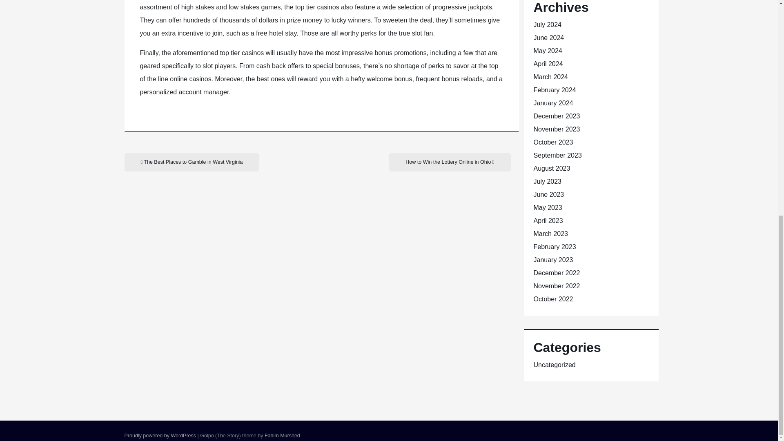  Describe the element at coordinates (556, 116) in the screenshot. I see `December 2023` at that location.